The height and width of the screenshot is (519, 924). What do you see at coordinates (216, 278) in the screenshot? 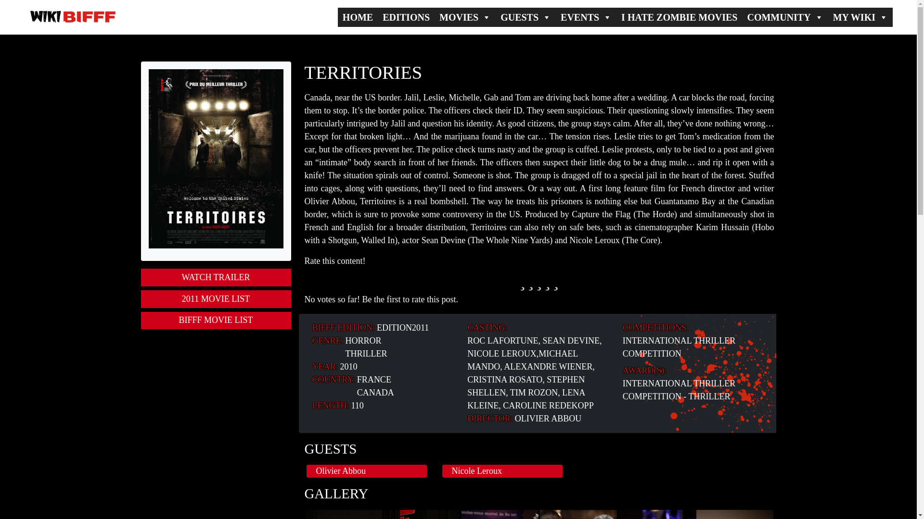
I see `WATCH TRAILER` at bounding box center [216, 278].